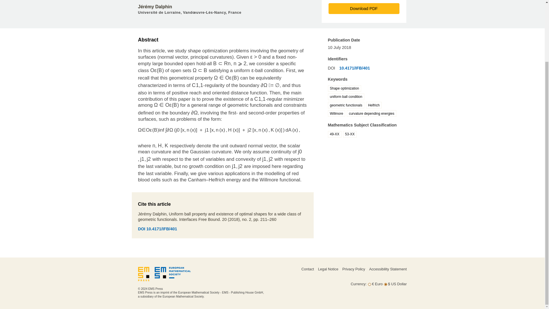  What do you see at coordinates (369, 284) in the screenshot?
I see `EUR` at bounding box center [369, 284].